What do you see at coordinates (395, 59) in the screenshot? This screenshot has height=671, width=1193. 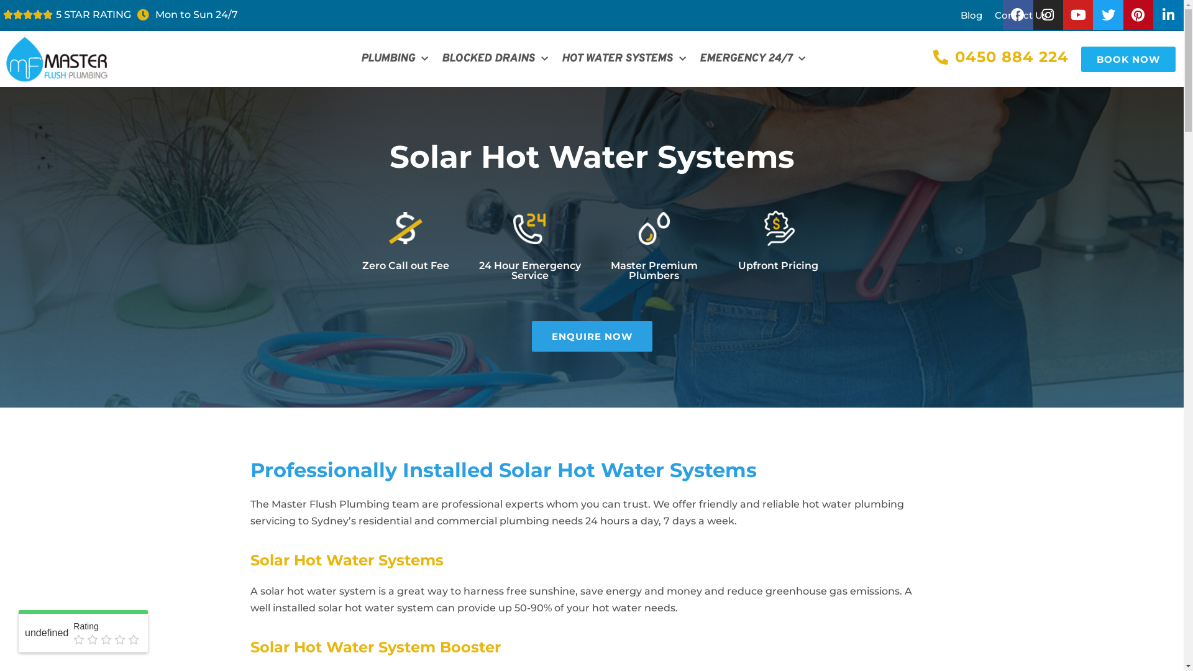 I see `PLUMBING` at bounding box center [395, 59].